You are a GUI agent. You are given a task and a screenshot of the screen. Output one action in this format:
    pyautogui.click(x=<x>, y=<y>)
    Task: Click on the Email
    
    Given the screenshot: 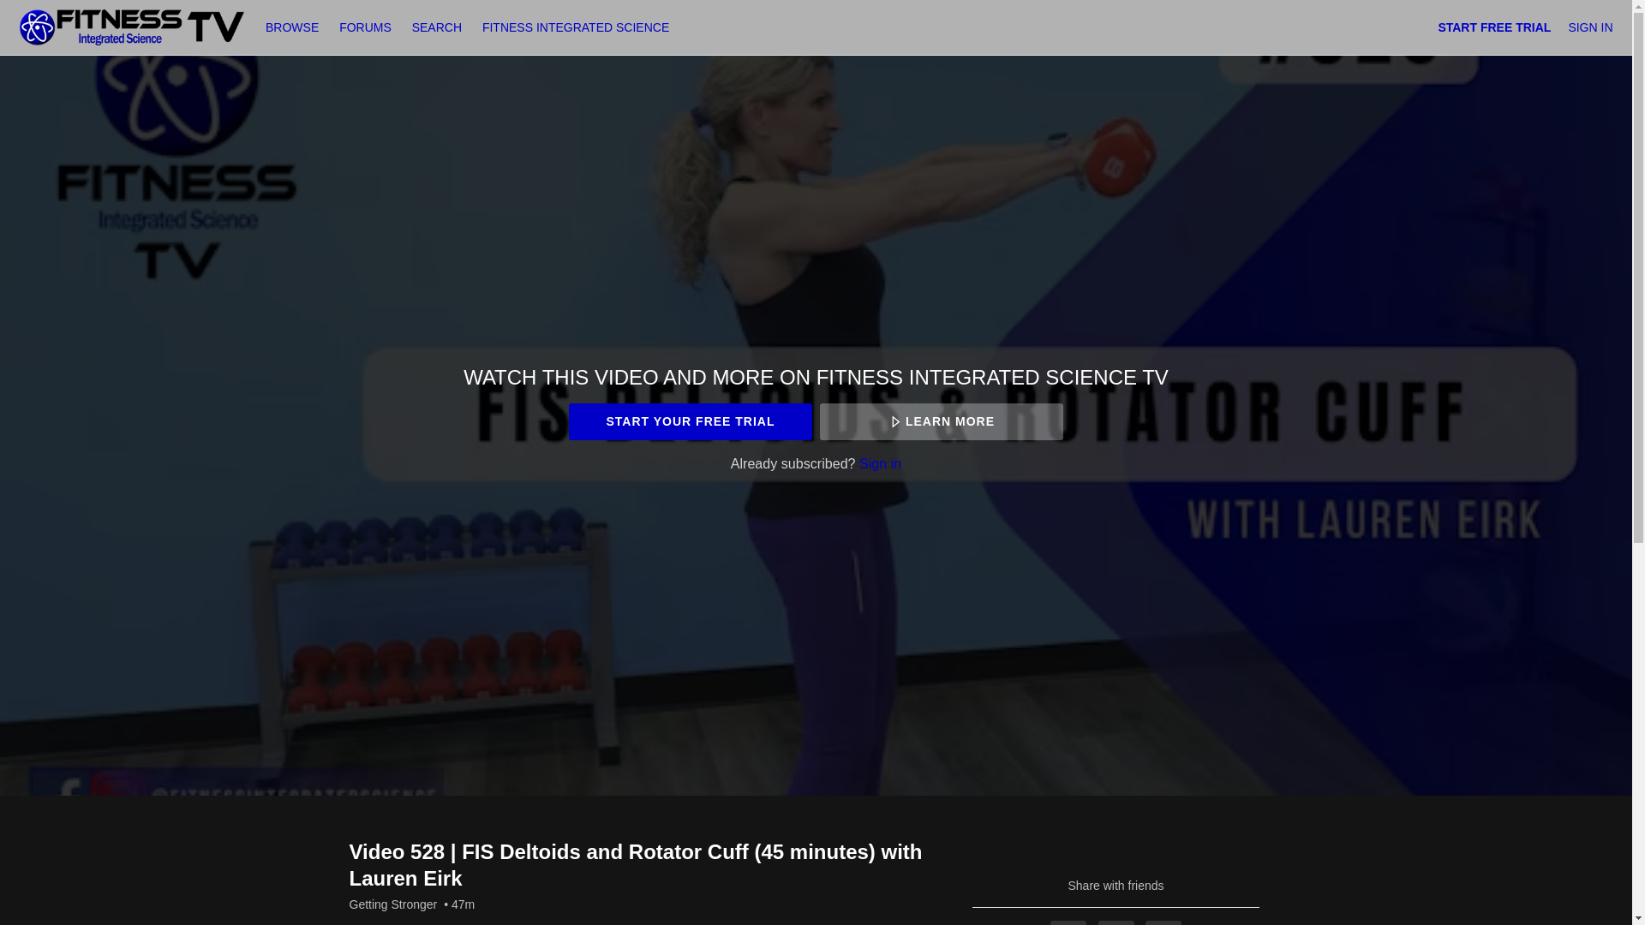 What is the action you would take?
    pyautogui.click(x=1163, y=922)
    